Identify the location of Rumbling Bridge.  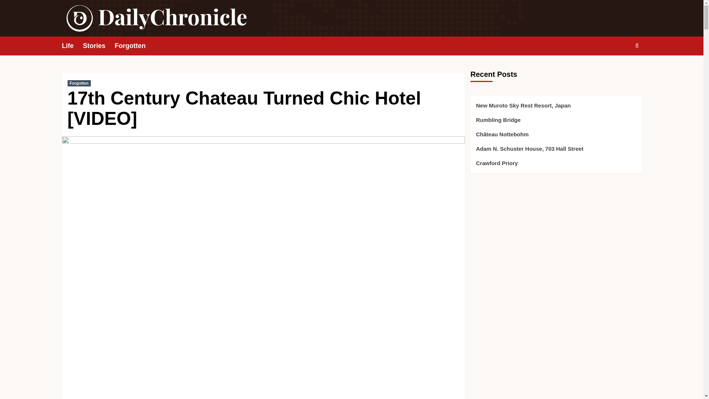
(556, 123).